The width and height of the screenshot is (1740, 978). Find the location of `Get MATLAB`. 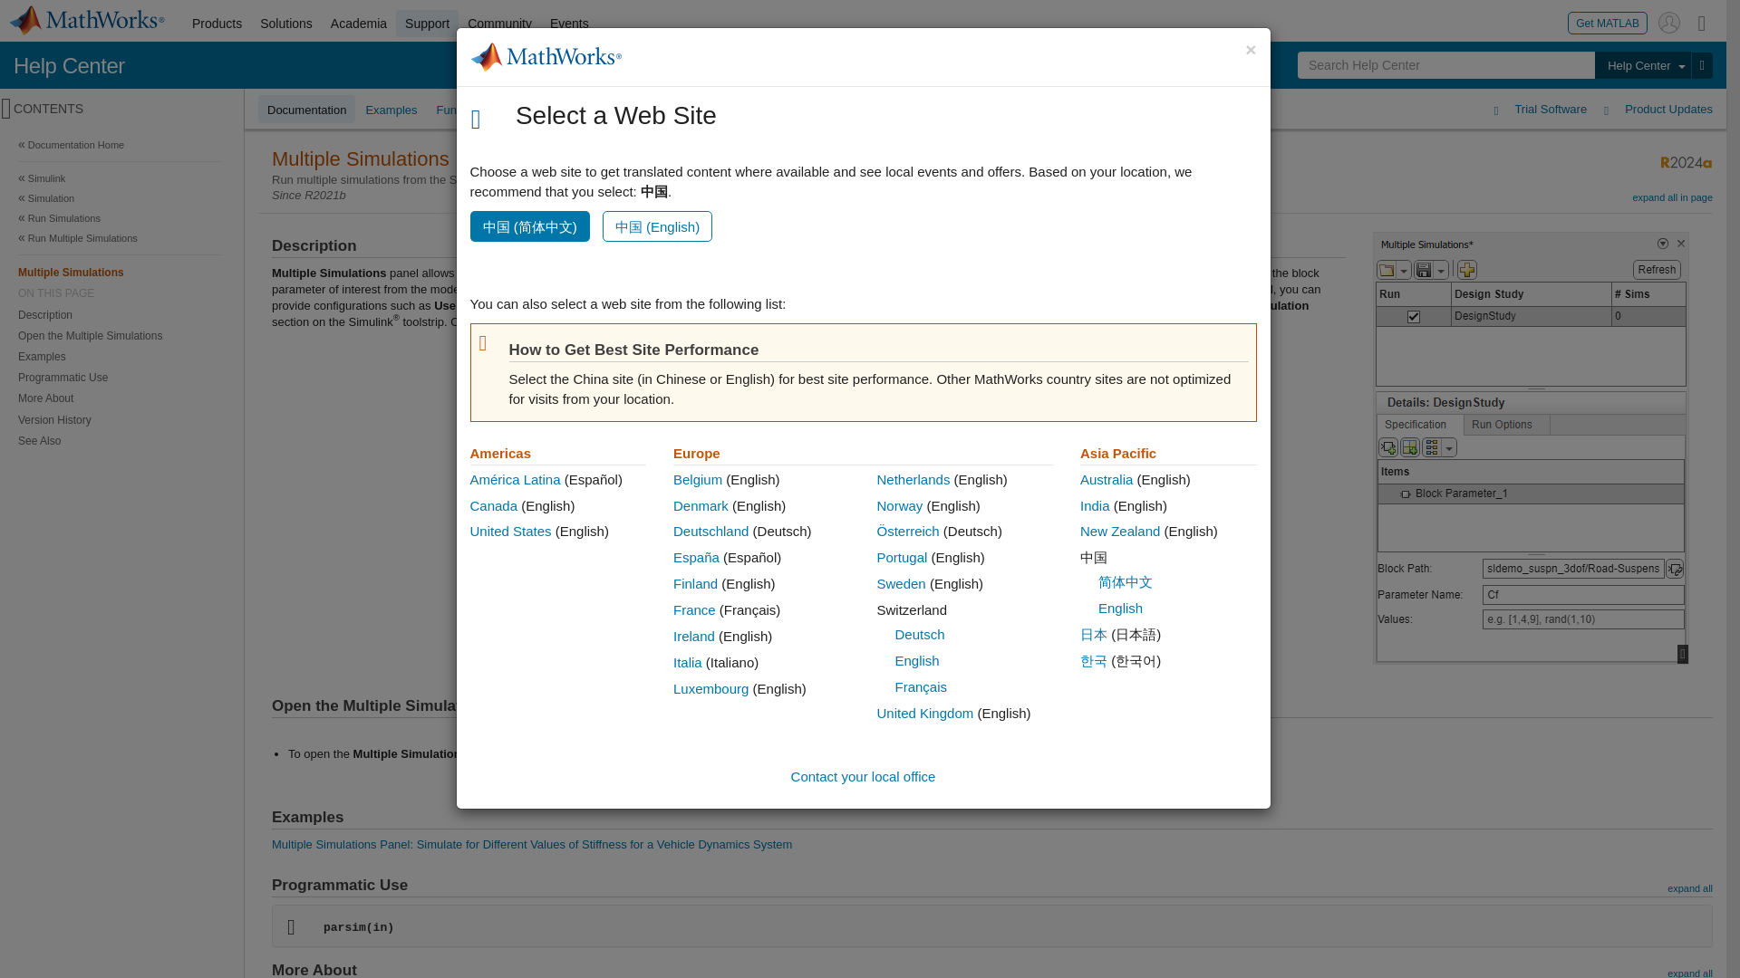

Get MATLAB is located at coordinates (1608, 22).